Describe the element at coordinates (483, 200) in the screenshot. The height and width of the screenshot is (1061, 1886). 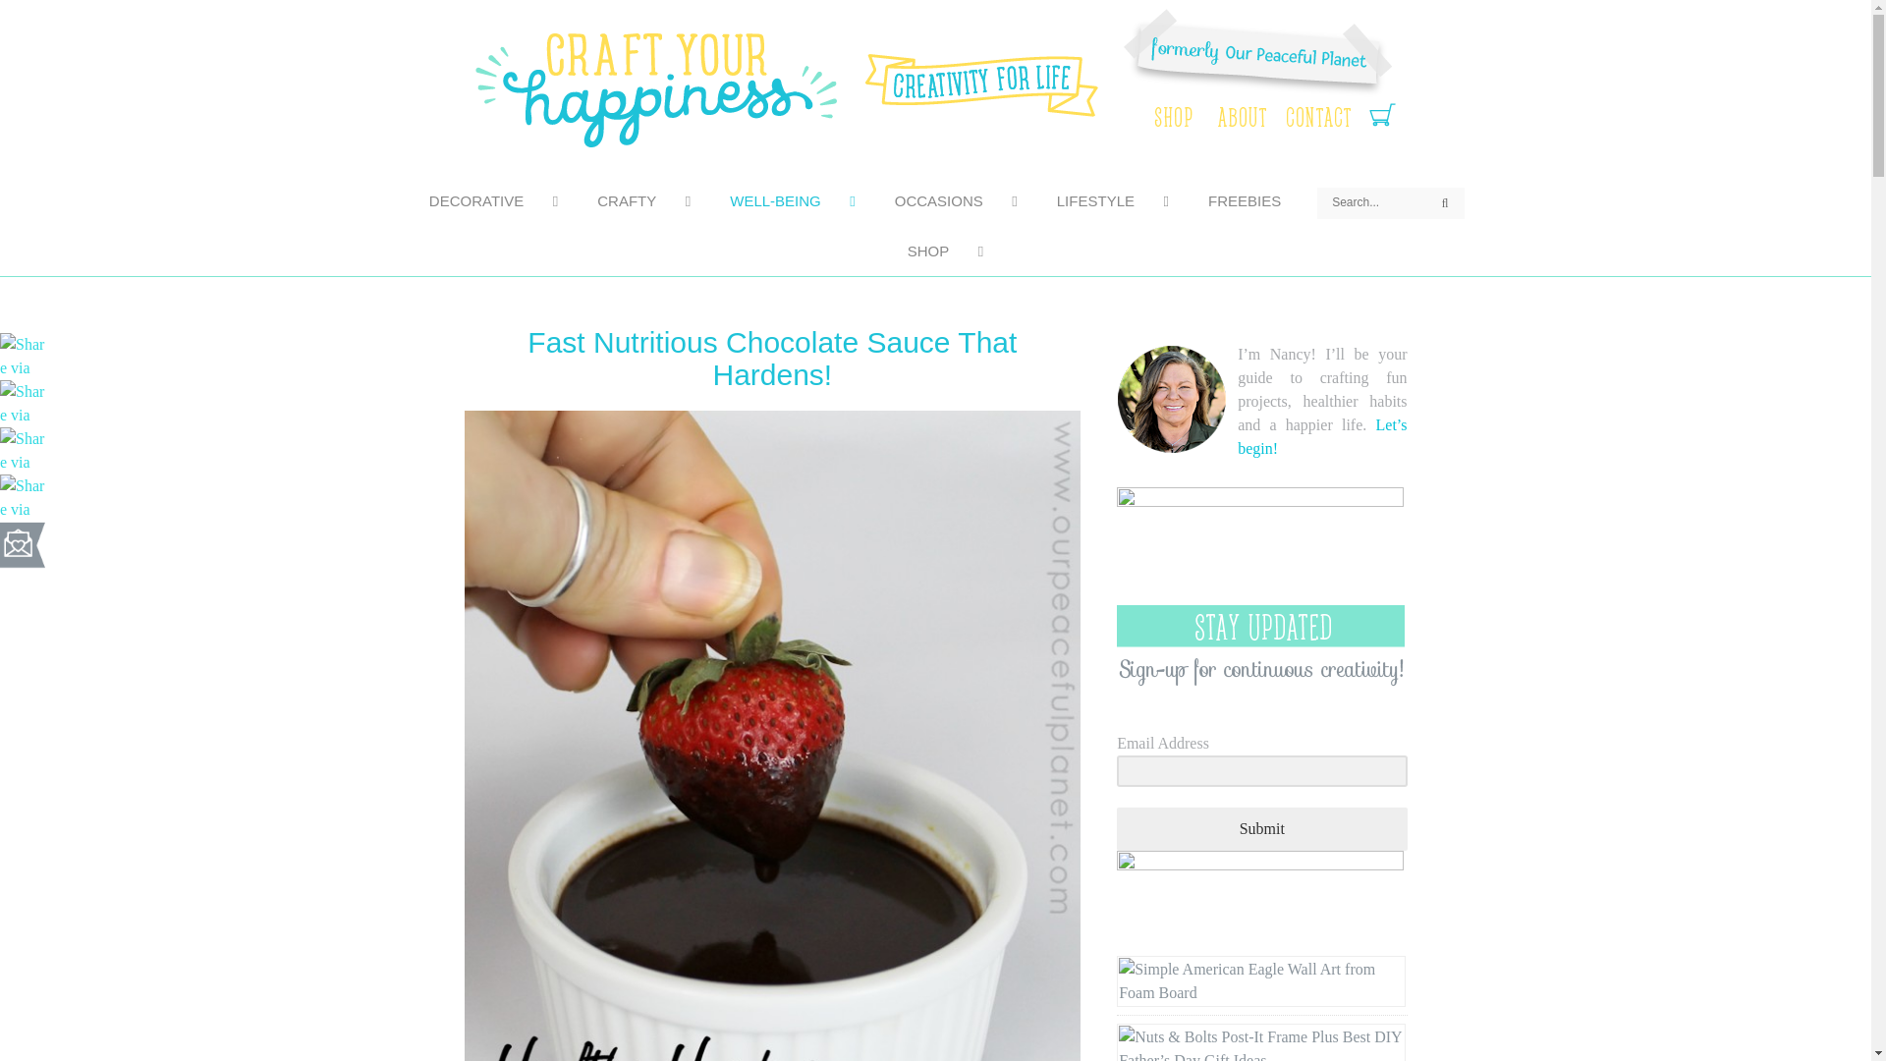
I see `DECORATIVE` at that location.